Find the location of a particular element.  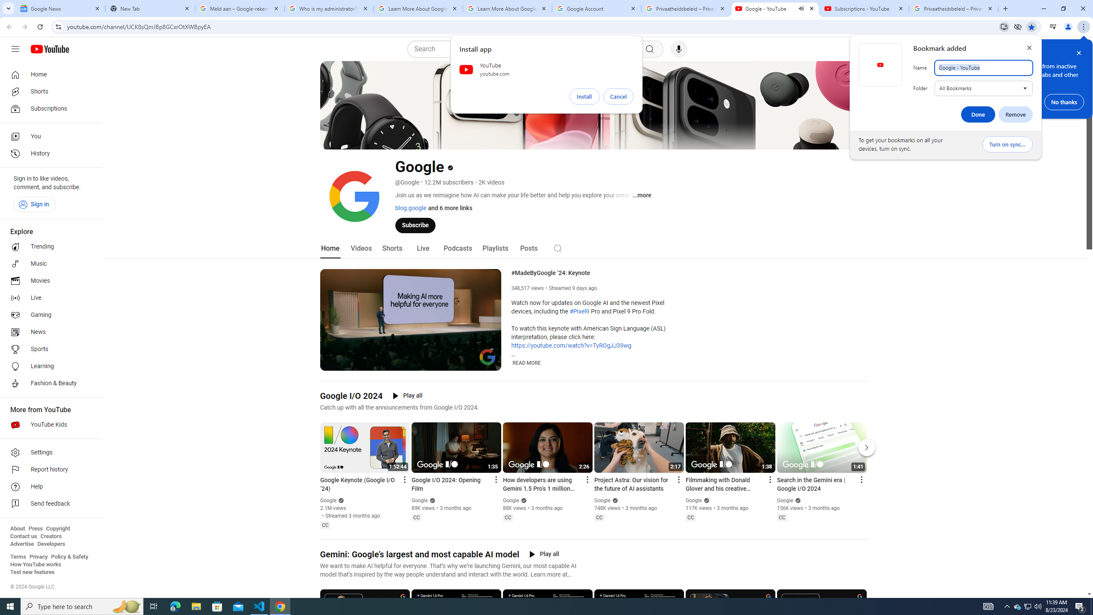

#Pixel9 is located at coordinates (579, 312).